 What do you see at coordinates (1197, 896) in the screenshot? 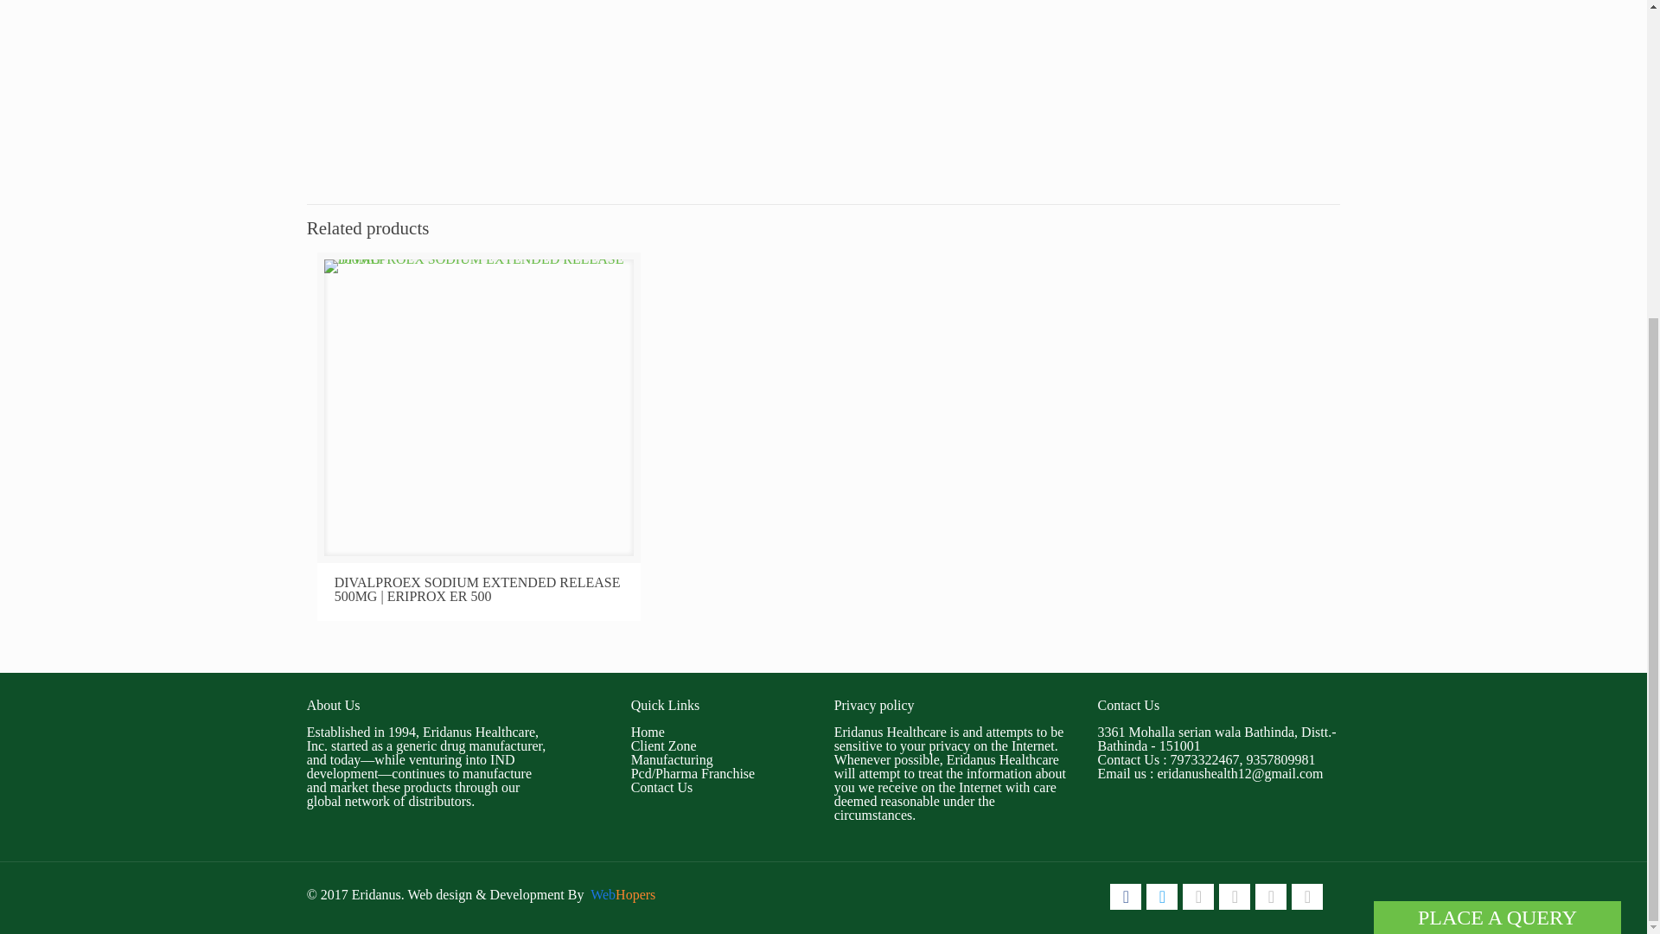
I see `LinkedIn` at bounding box center [1197, 896].